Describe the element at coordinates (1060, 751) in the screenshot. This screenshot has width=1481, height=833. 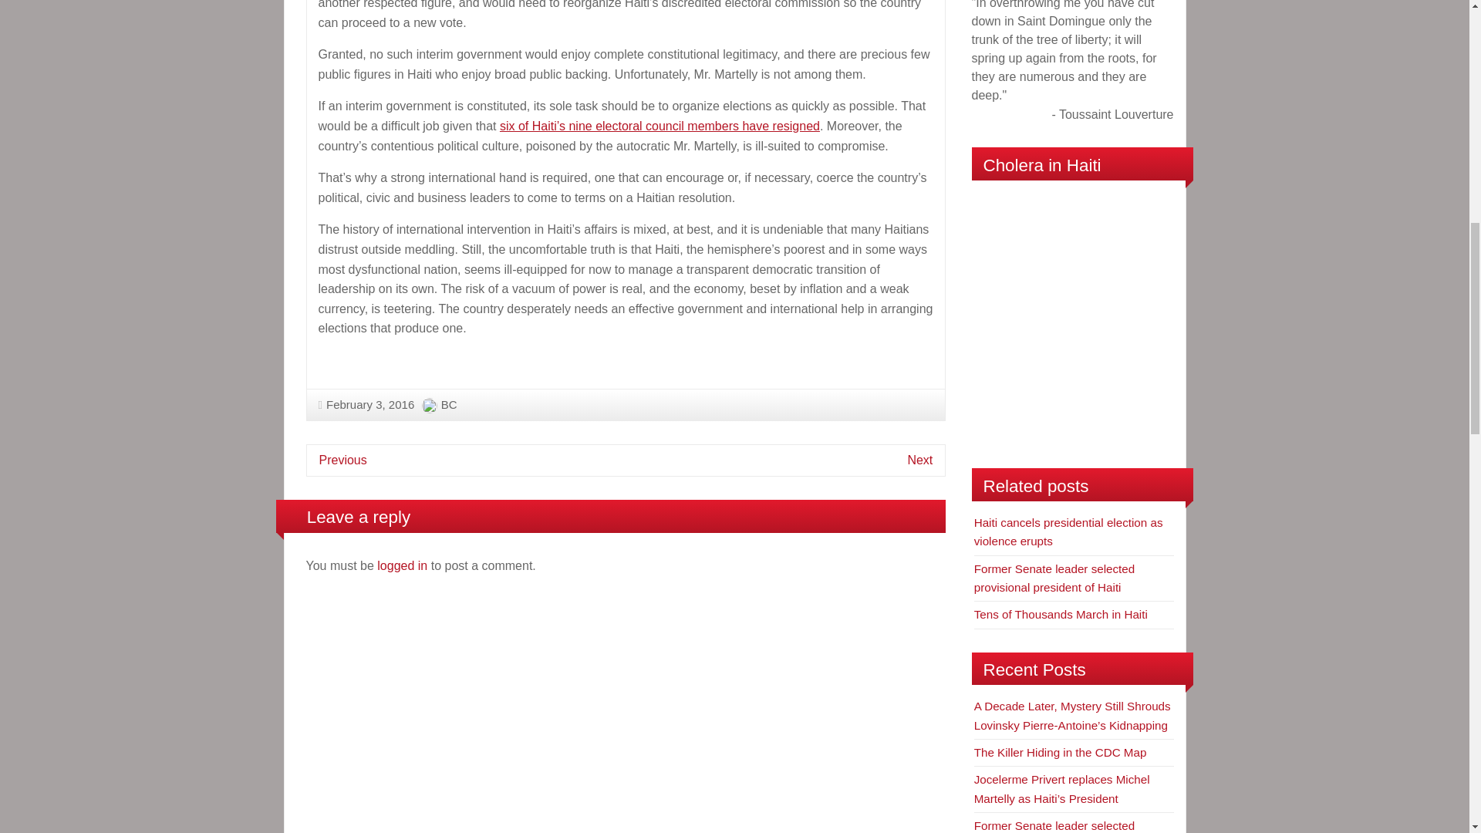
I see `The Killer Hiding in the CDC Map` at that location.